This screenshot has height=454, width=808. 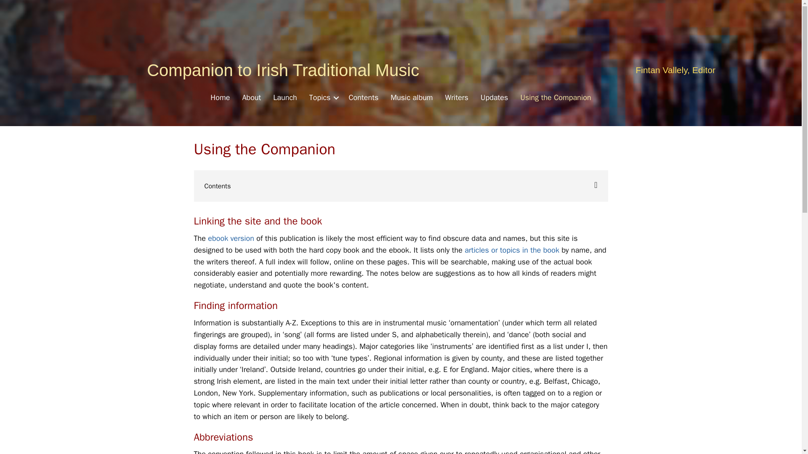 I want to click on Music album, so click(x=412, y=98).